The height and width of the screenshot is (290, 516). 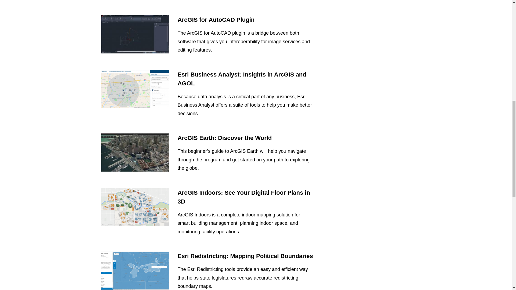 I want to click on ArcGIS Earth: Discover the World, so click(x=225, y=138).